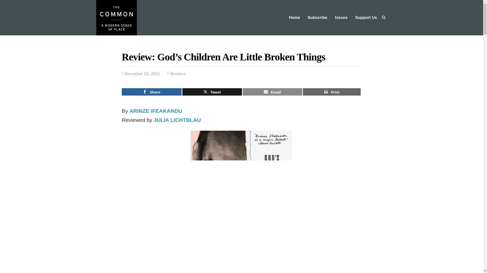  What do you see at coordinates (332, 92) in the screenshot?
I see `Print` at bounding box center [332, 92].